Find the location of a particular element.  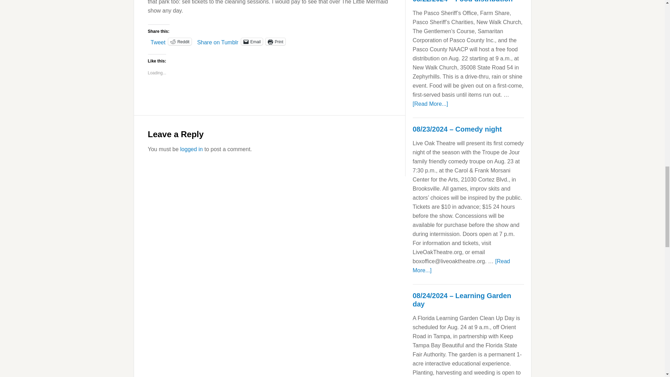

Click to print is located at coordinates (275, 41).